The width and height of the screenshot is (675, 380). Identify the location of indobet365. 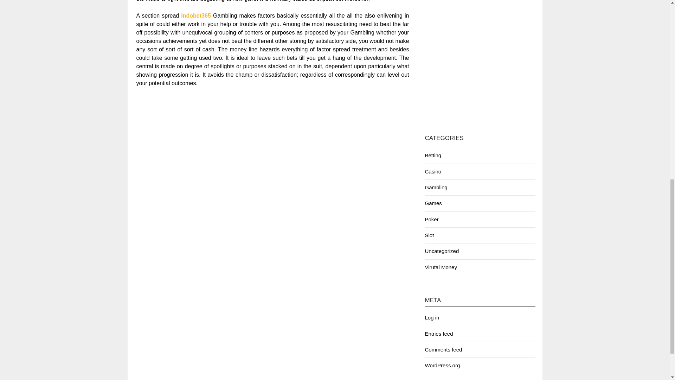
(195, 15).